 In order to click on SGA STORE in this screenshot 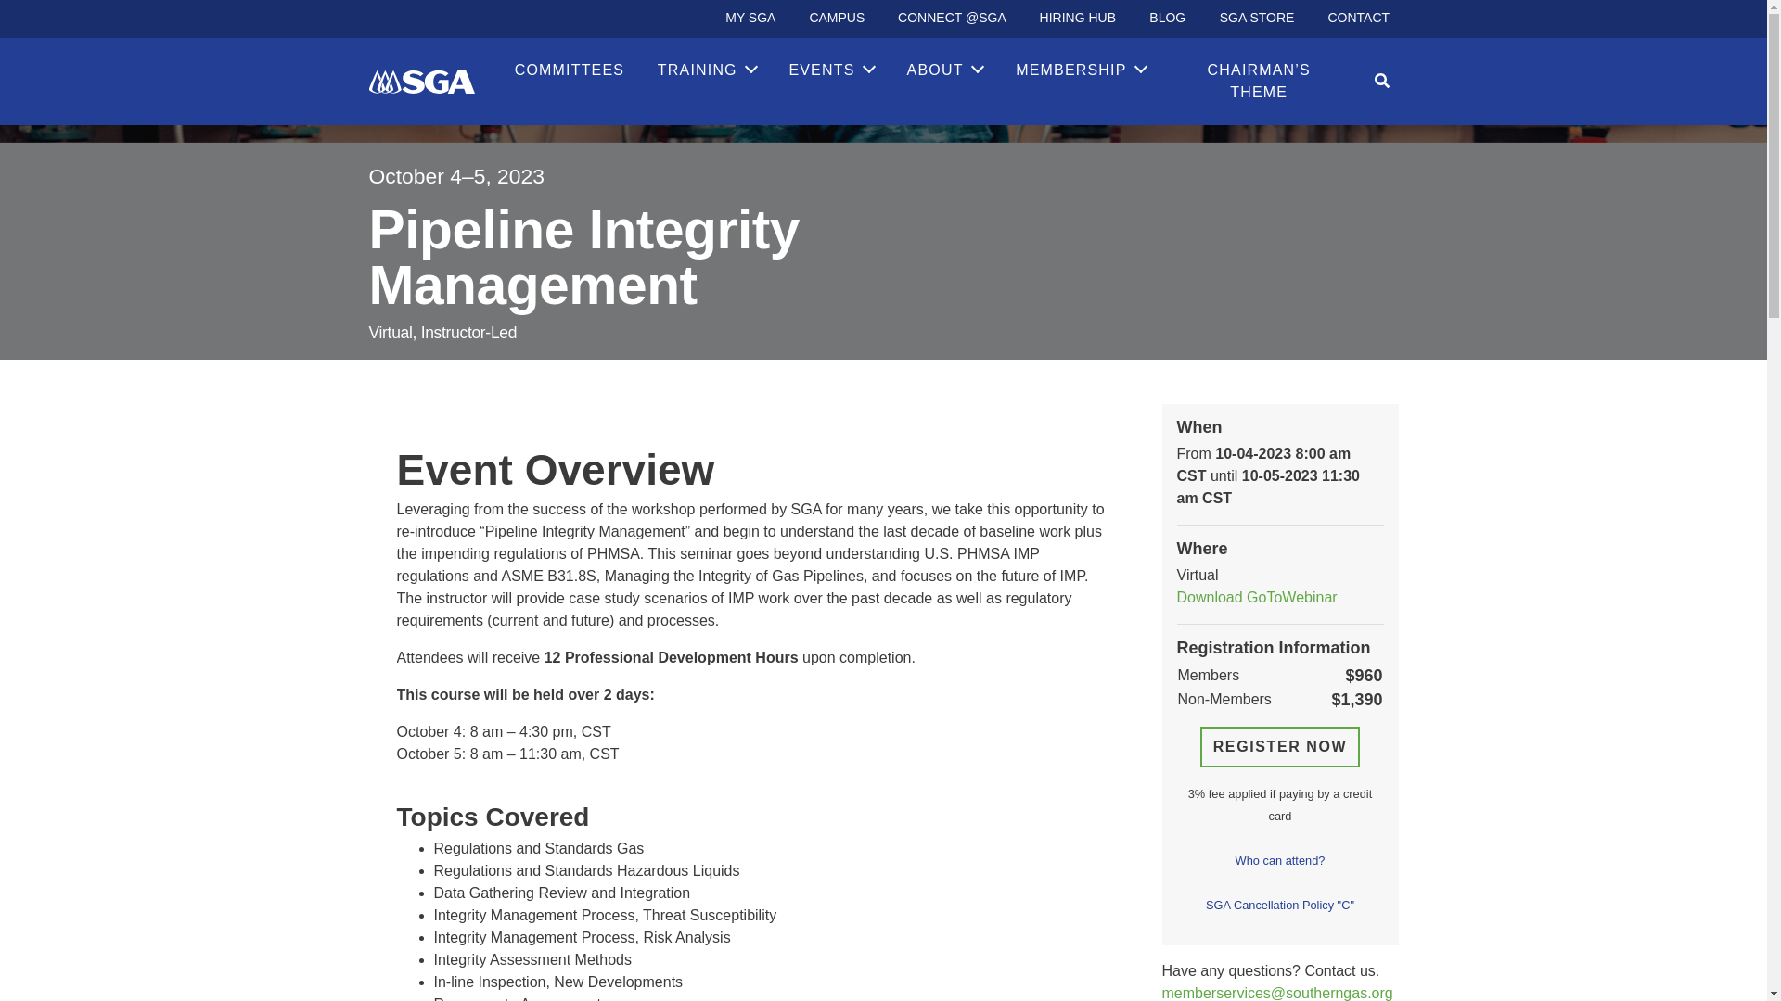, I will do `click(1256, 18)`.